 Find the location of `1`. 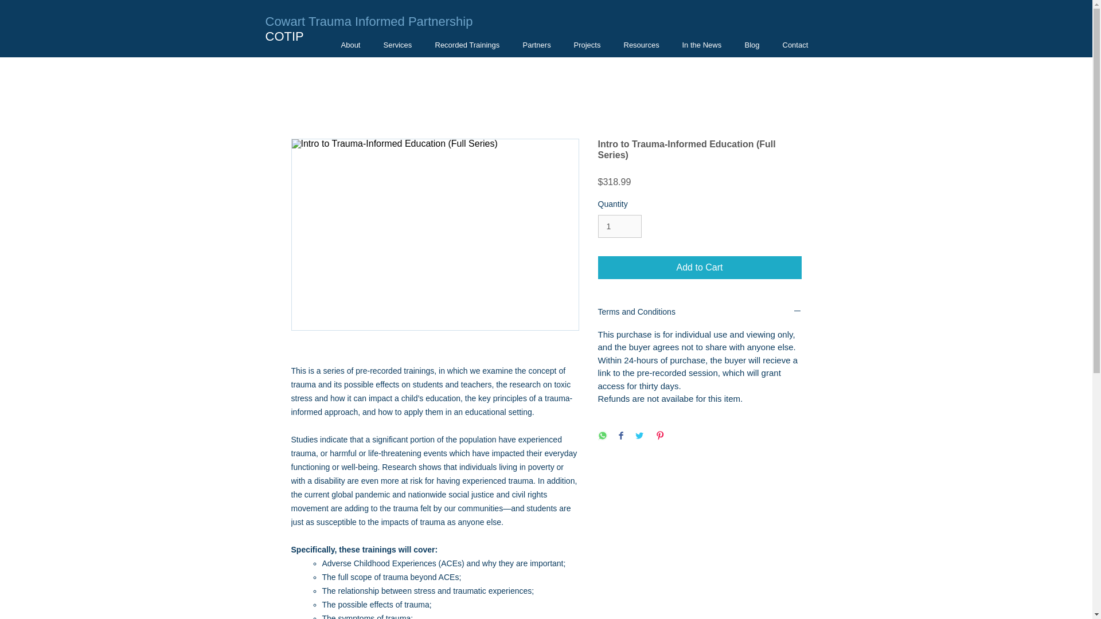

1 is located at coordinates (619, 226).